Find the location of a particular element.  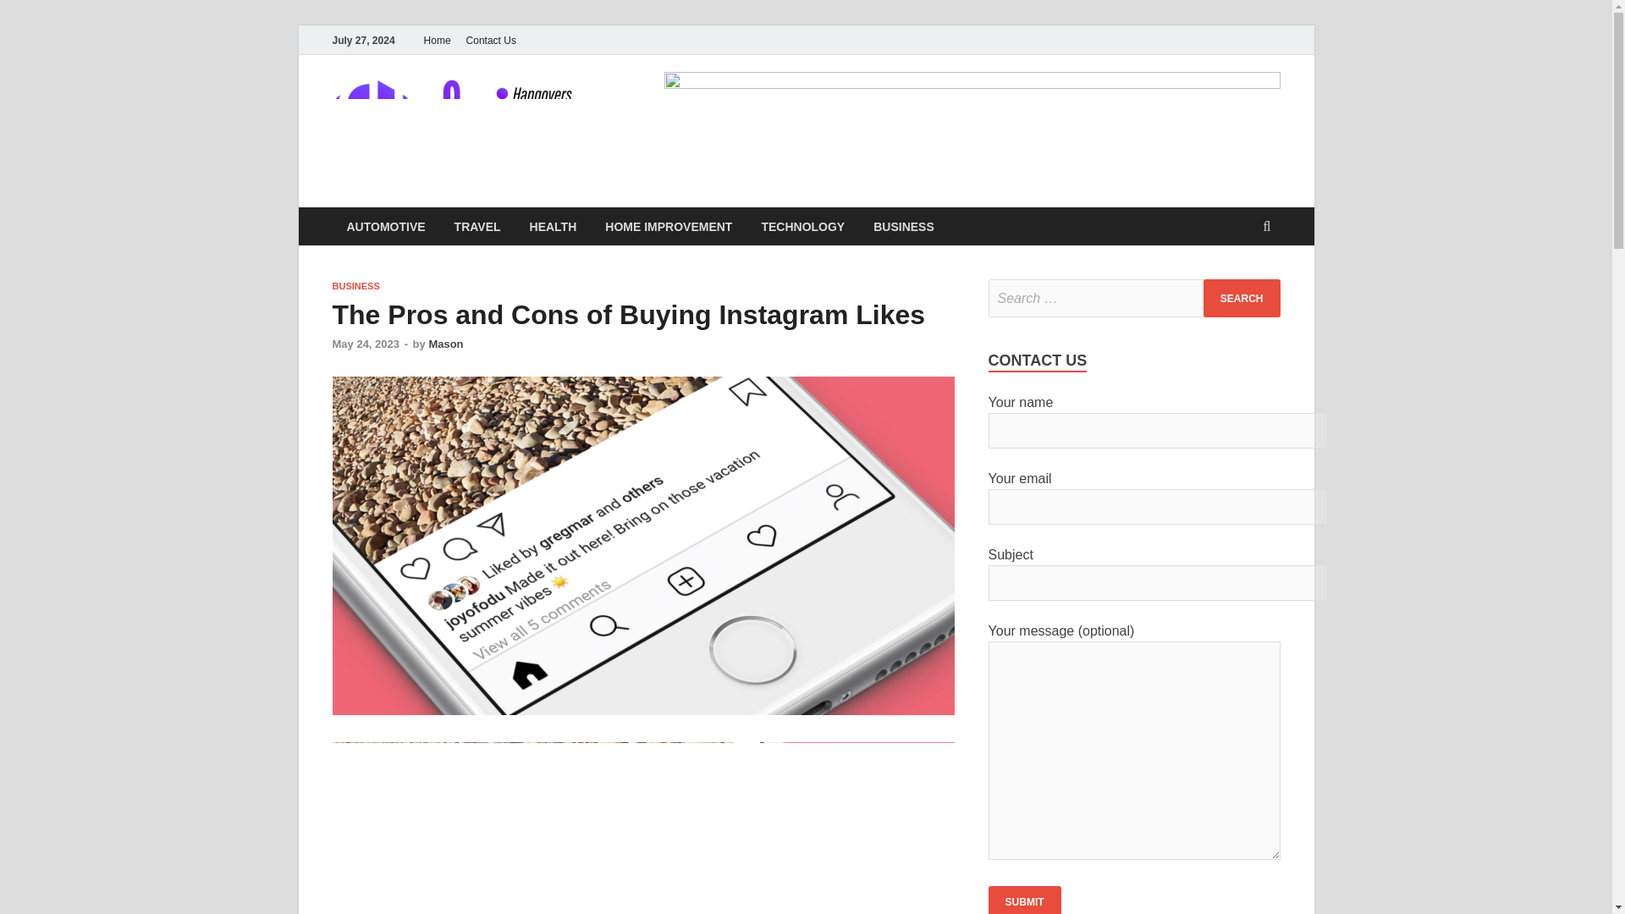

May 24, 2023 is located at coordinates (366, 344).